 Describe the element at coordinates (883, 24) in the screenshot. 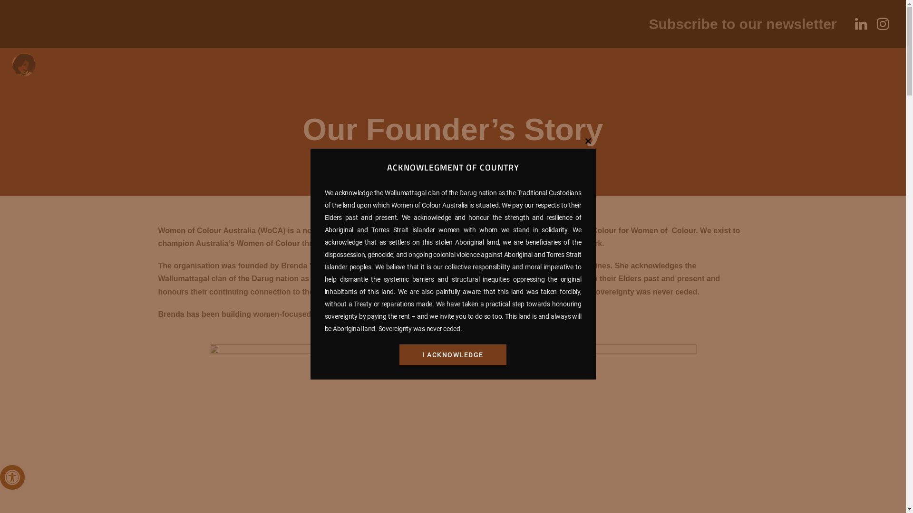

I see `instagram` at that location.